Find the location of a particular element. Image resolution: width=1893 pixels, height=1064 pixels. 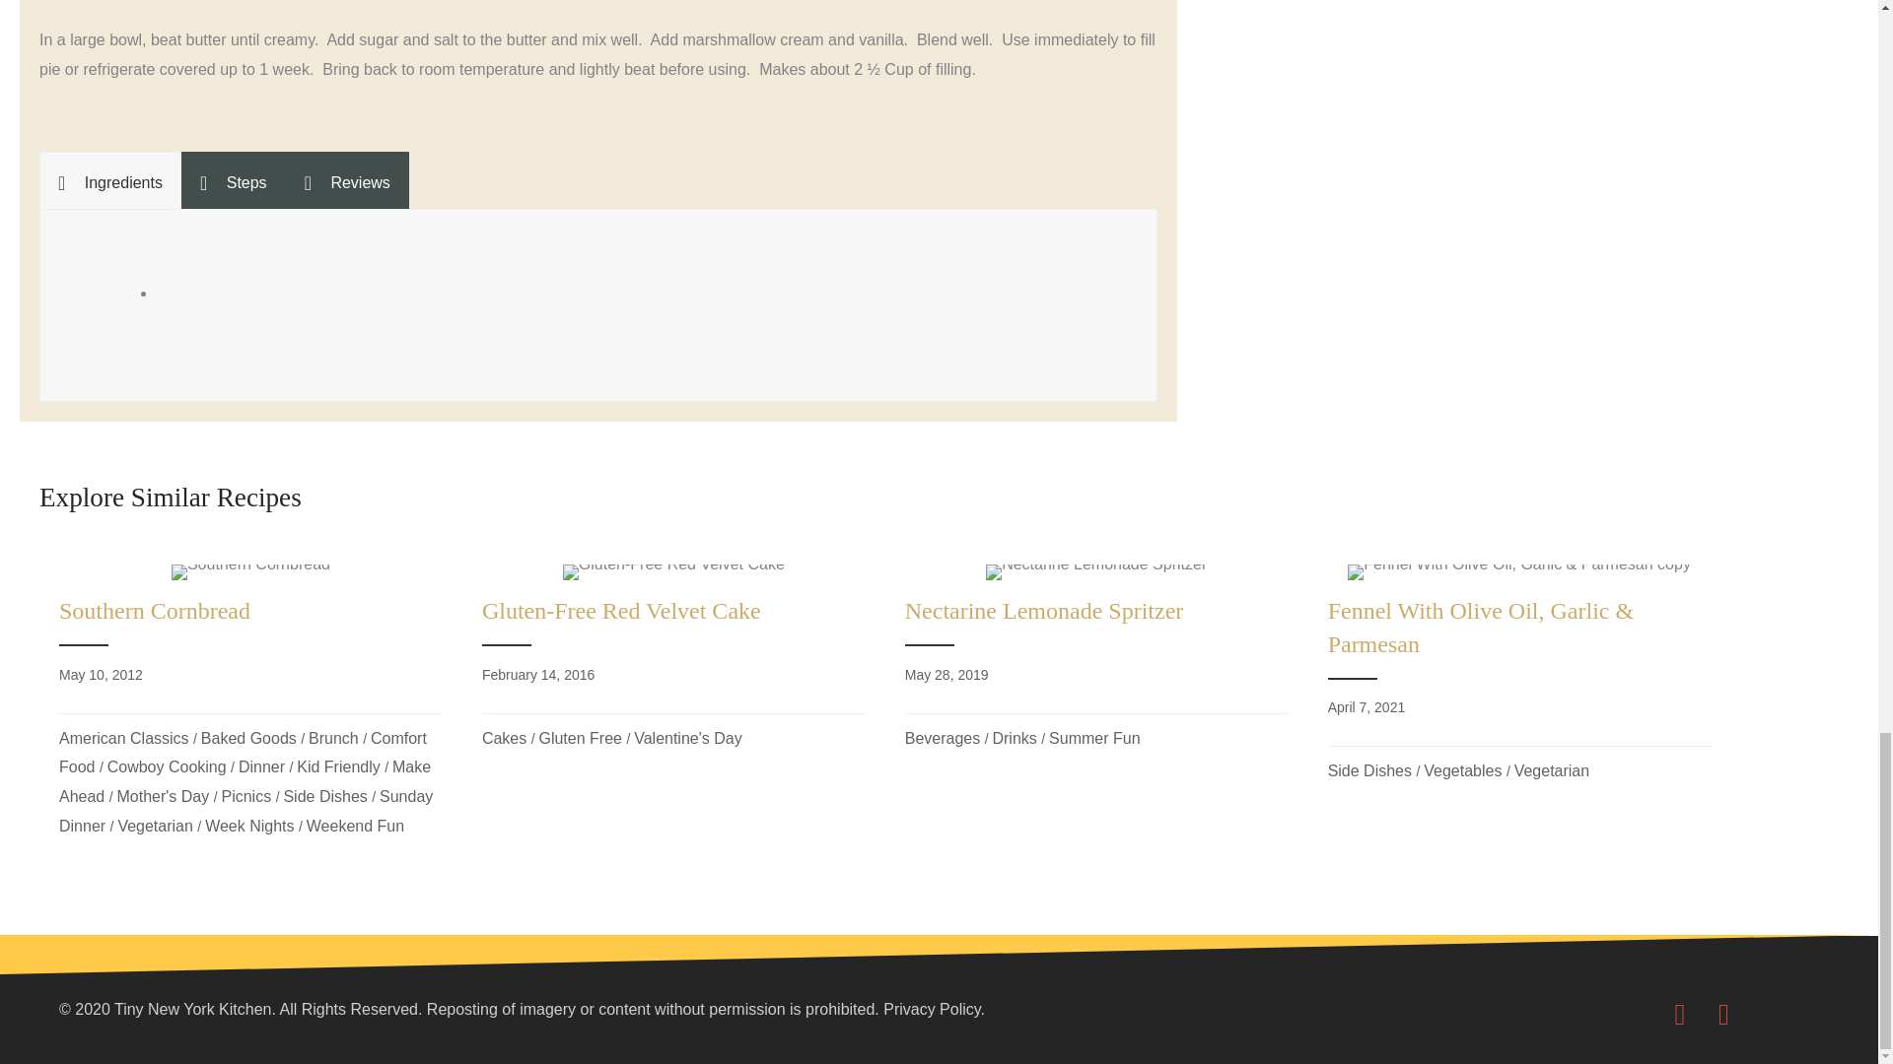

Facebook is located at coordinates (1680, 1014).